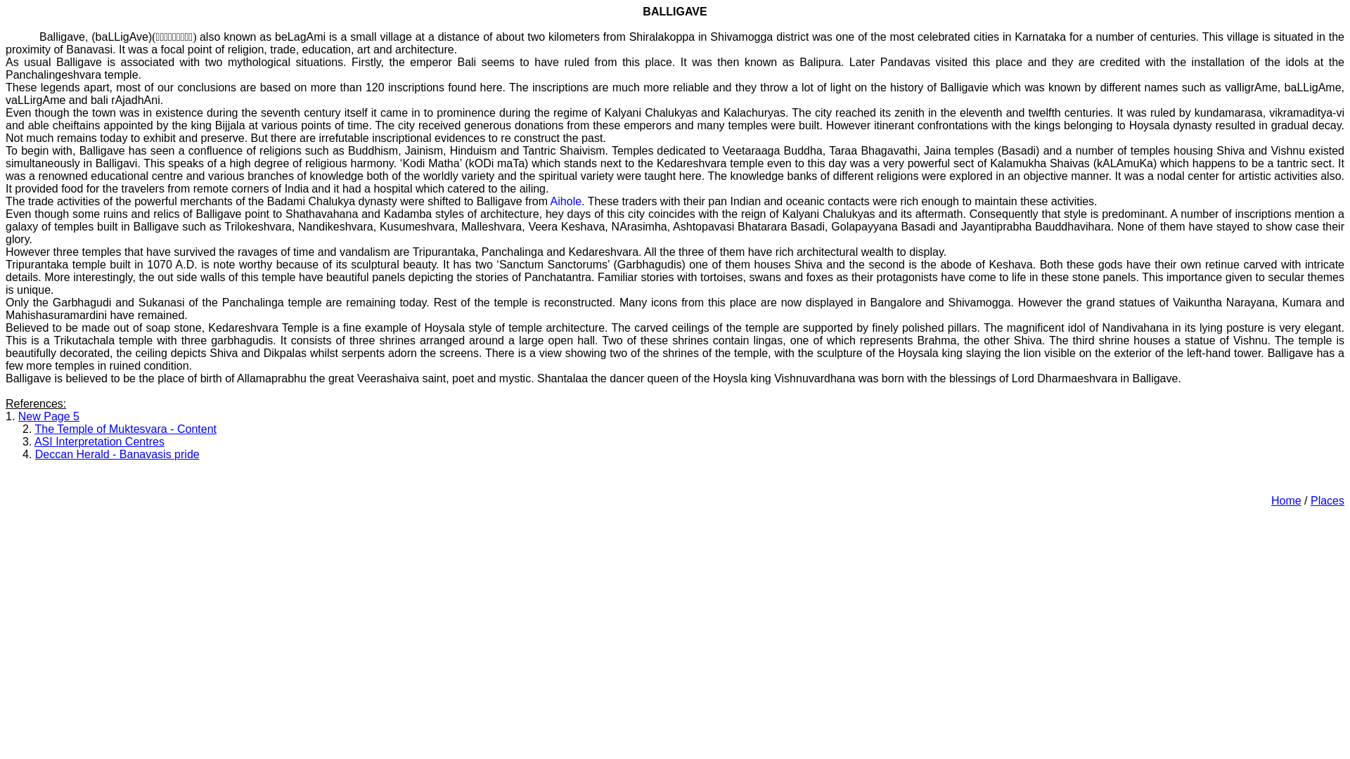 This screenshot has height=759, width=1350. What do you see at coordinates (126, 429) in the screenshot?
I see `The Temple of Muktesvara - Content` at bounding box center [126, 429].